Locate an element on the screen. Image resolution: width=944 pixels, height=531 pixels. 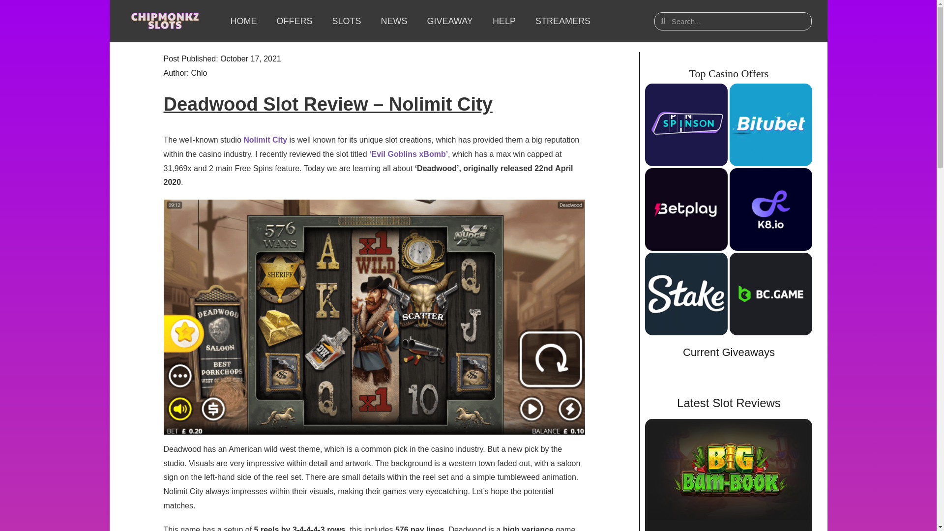
SLOTS is located at coordinates (346, 21).